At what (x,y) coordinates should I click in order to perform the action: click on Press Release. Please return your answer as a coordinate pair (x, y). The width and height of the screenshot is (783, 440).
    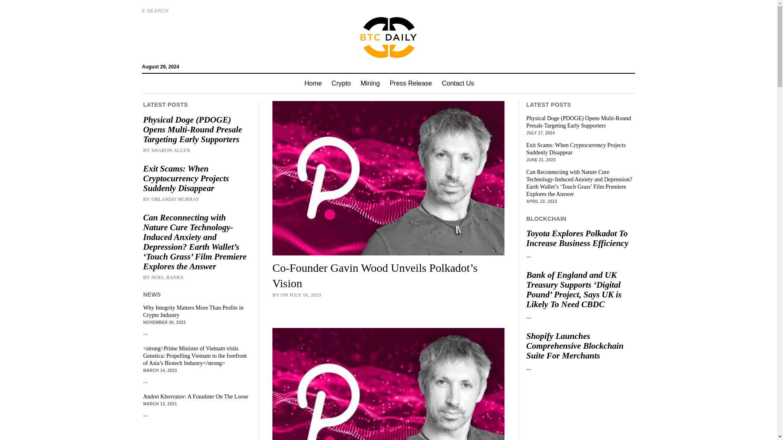
    Looking at the image, I should click on (410, 83).